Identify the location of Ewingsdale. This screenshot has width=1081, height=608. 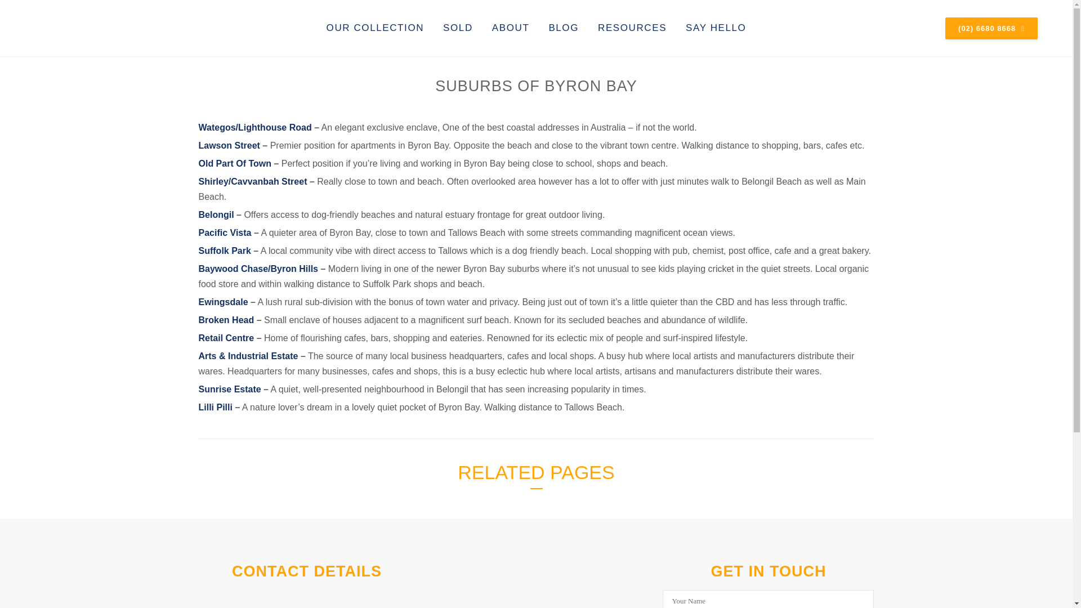
(222, 302).